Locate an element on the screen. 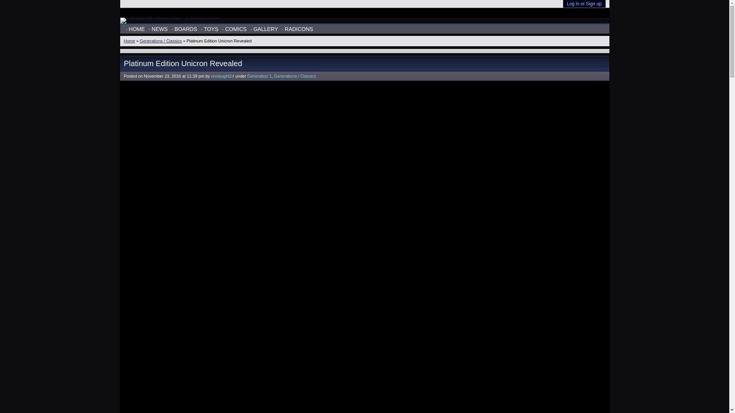  Transformers Toy Gallery is located at coordinates (264, 29).